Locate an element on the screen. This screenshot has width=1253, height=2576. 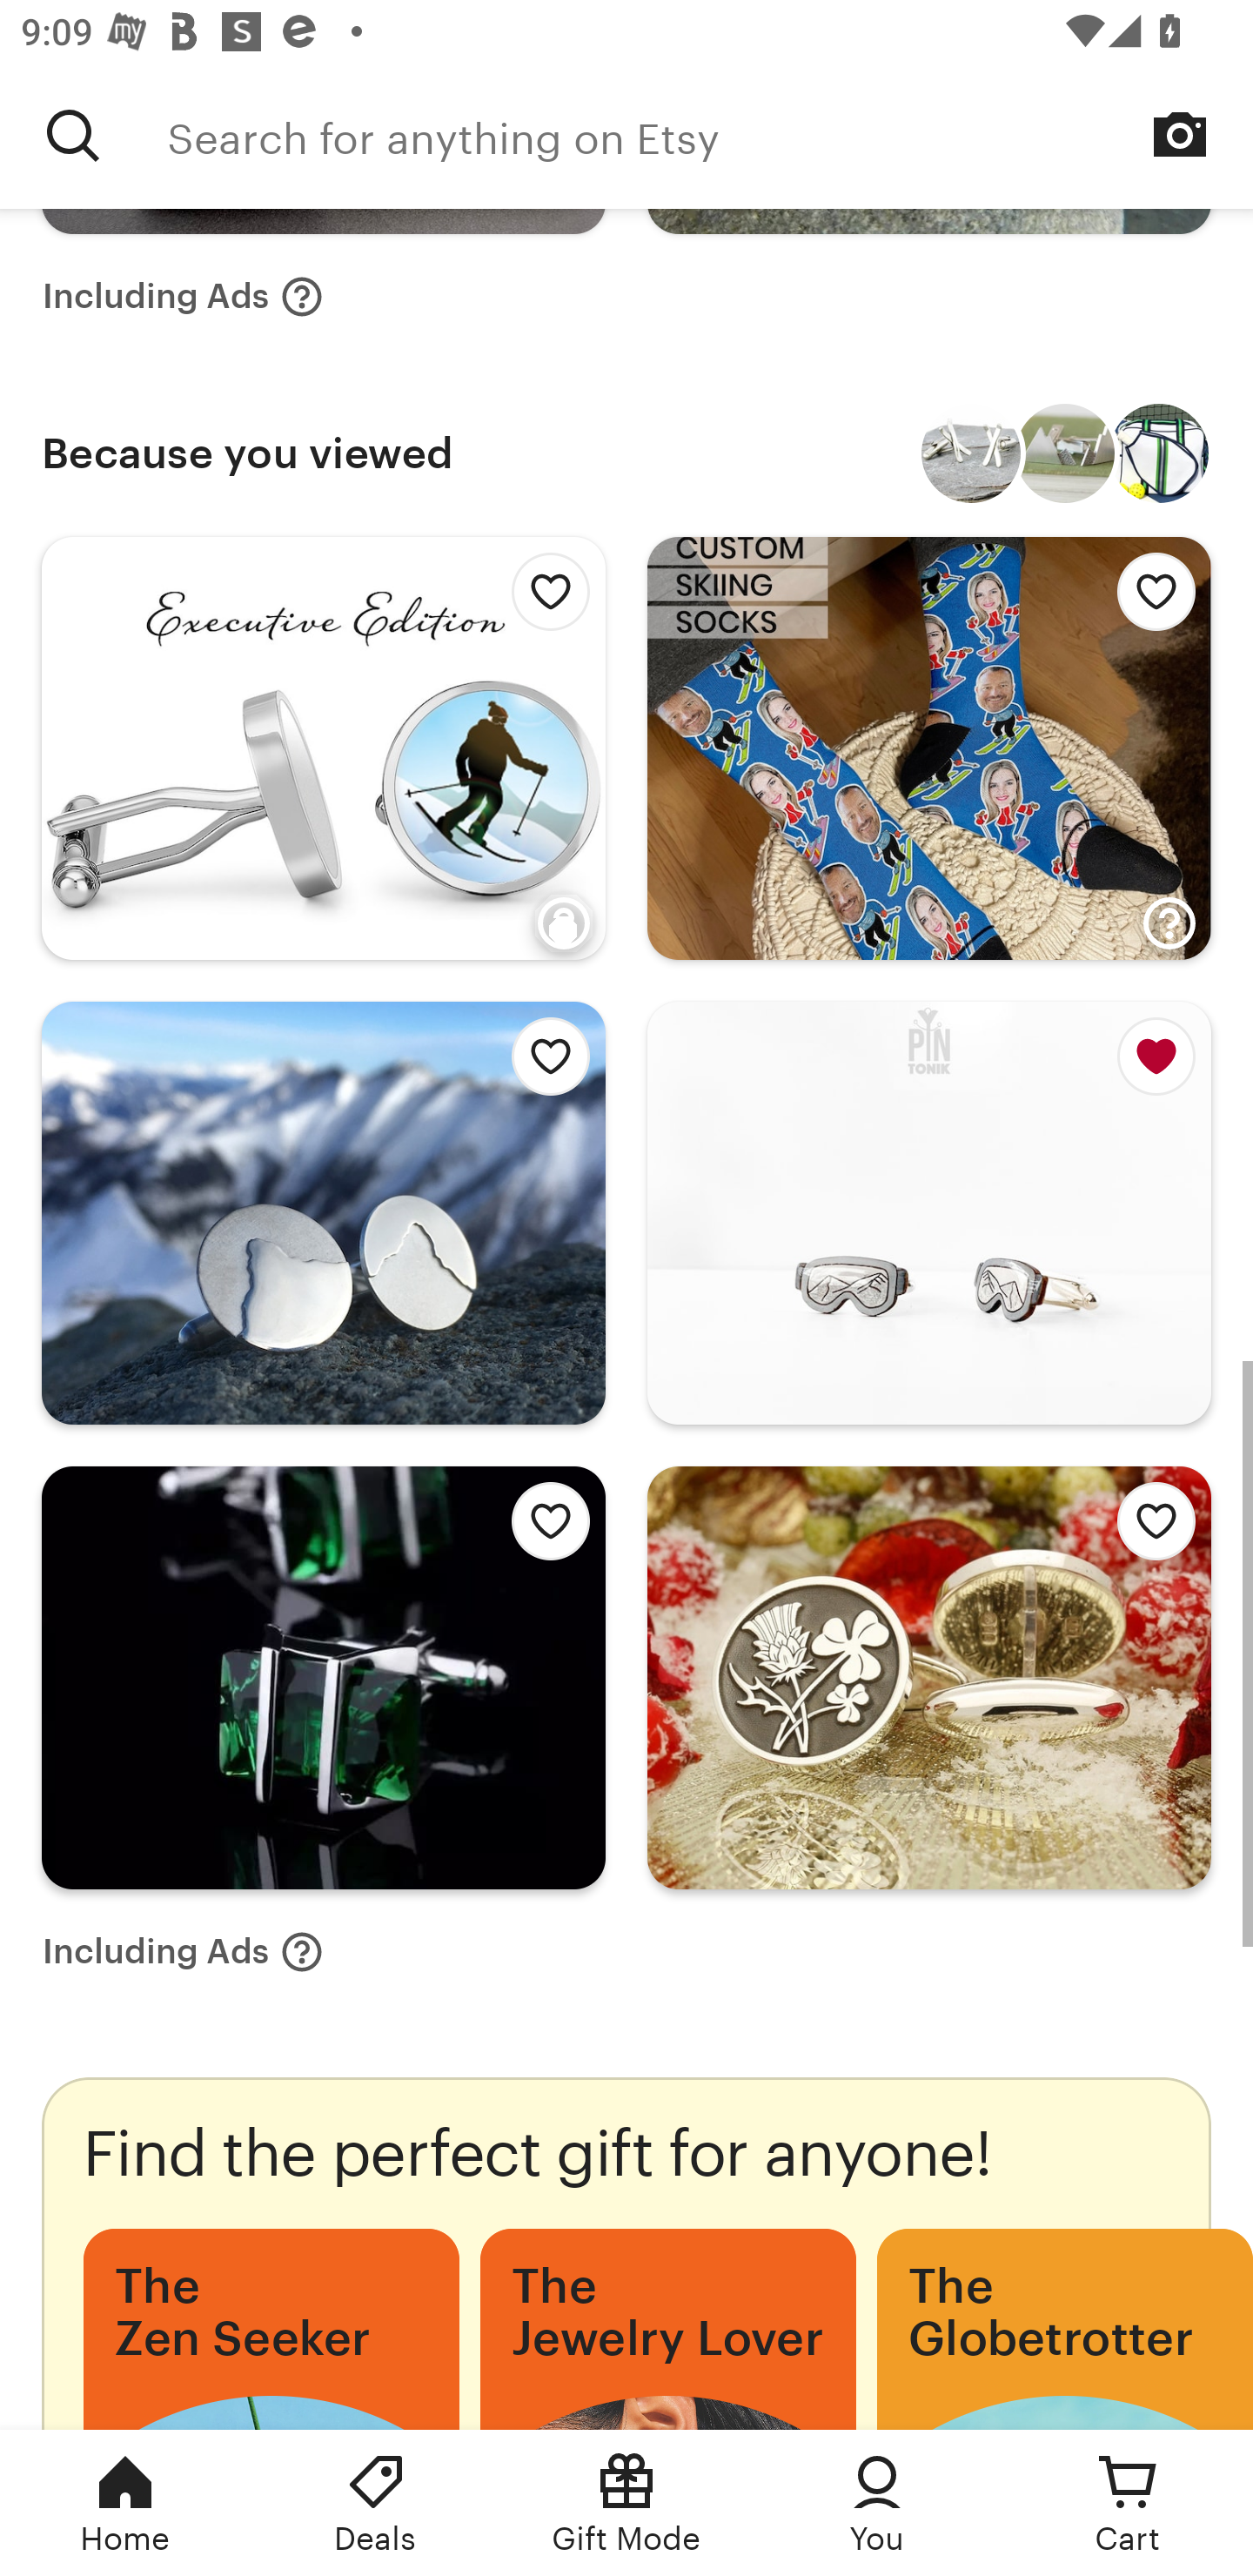
Find the perfect gift for anyone! is located at coordinates (626, 2252).